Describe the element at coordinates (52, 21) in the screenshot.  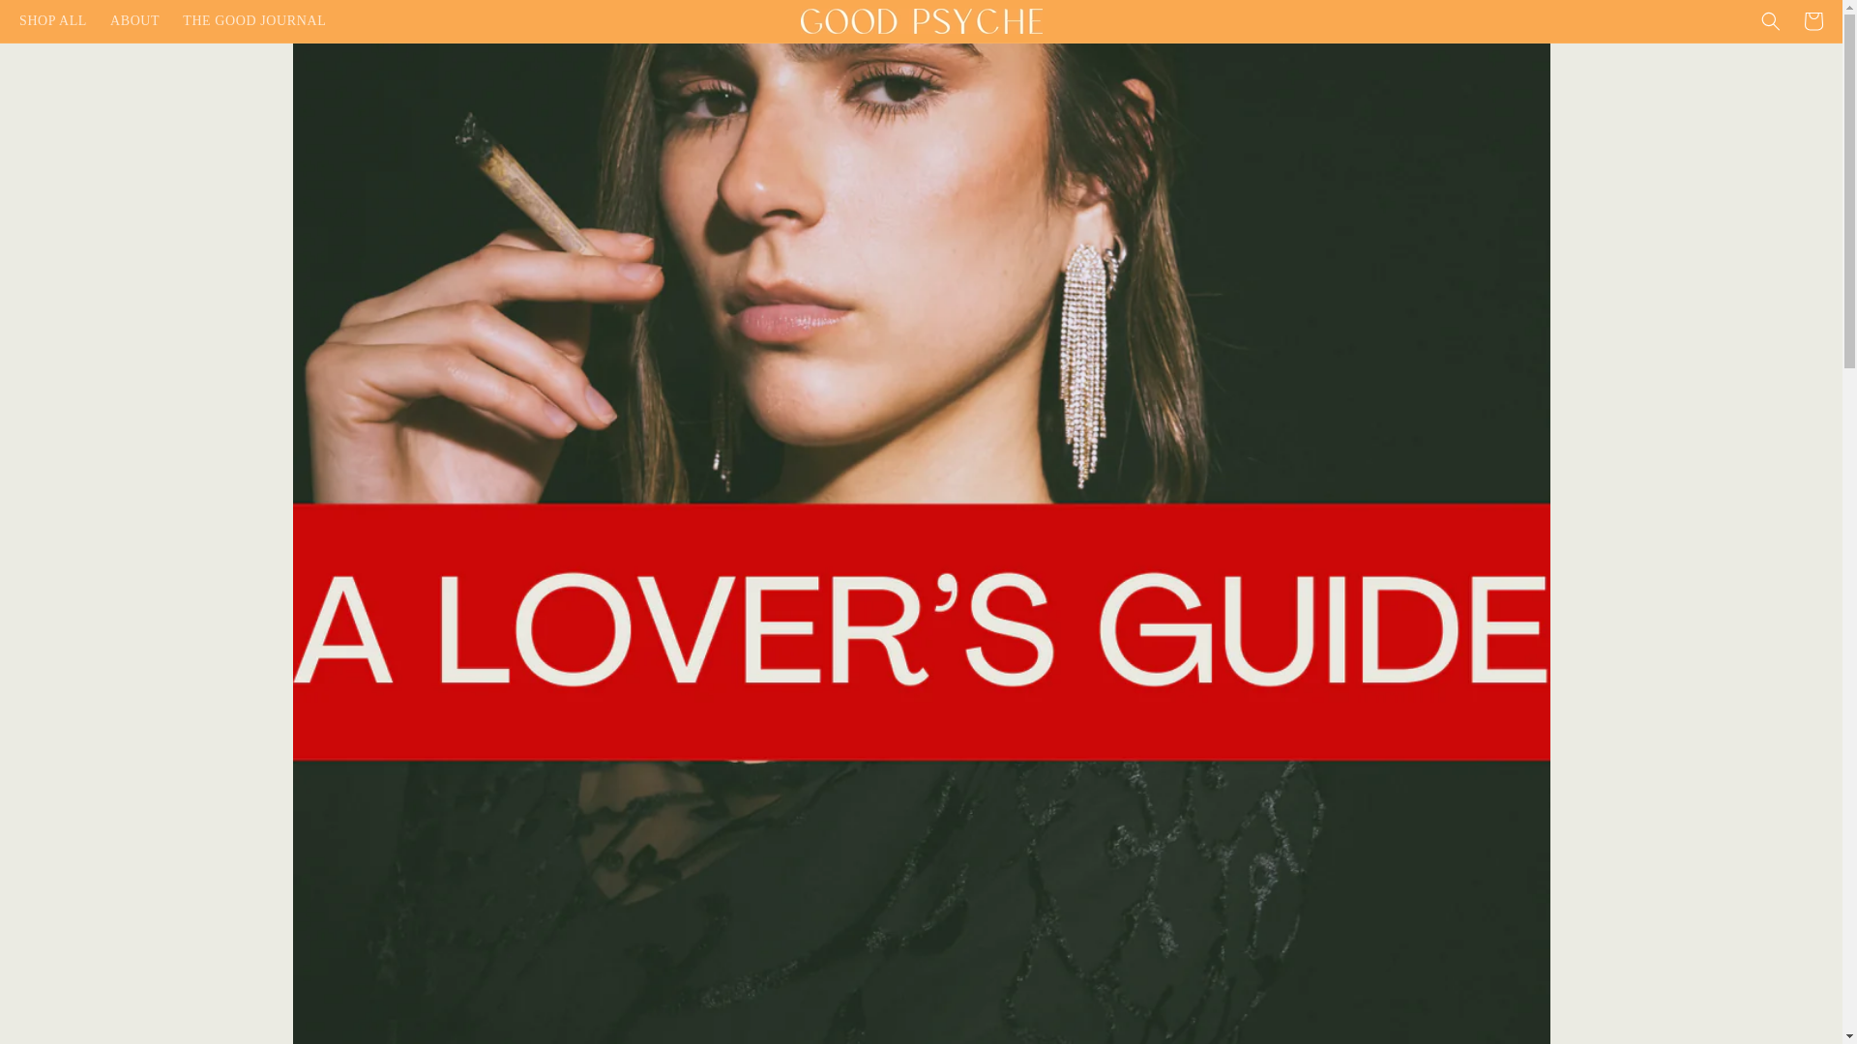
I see `SHOP ALL` at that location.